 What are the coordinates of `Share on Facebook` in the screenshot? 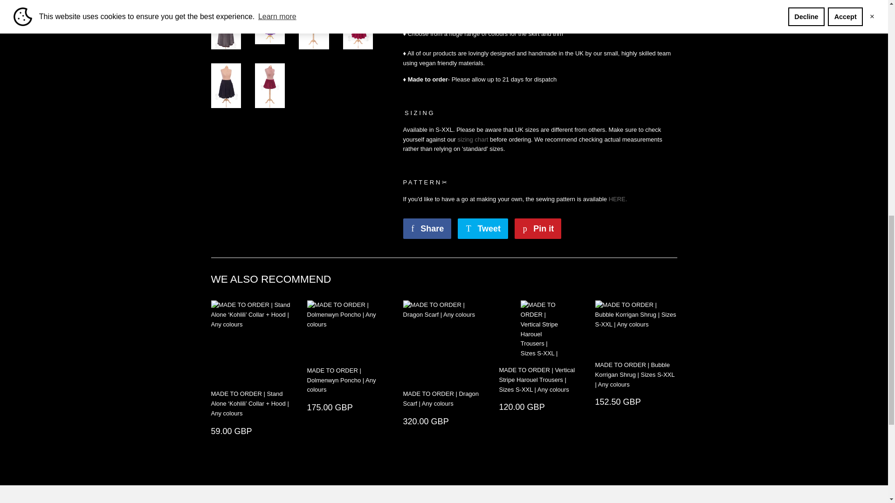 It's located at (427, 228).